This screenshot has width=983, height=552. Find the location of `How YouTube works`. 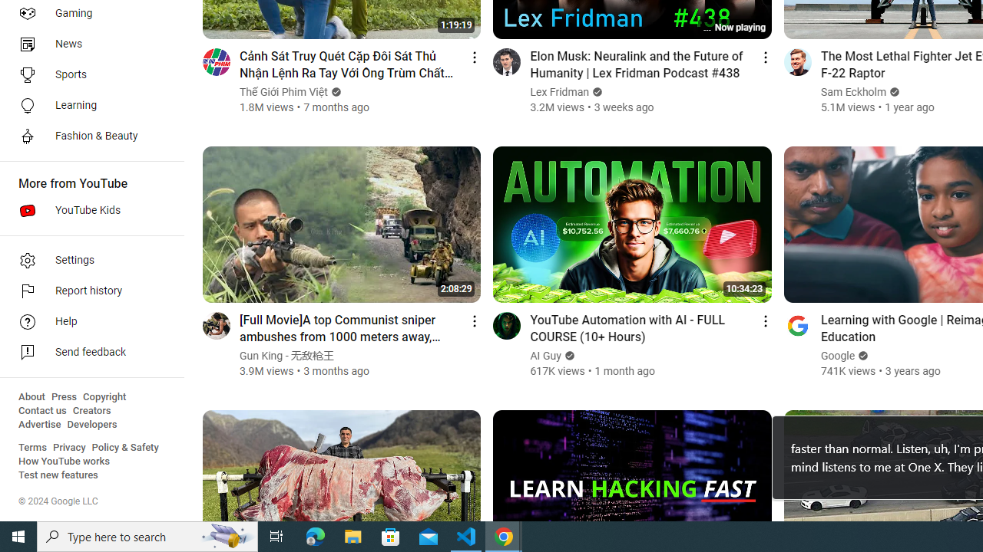

How YouTube works is located at coordinates (65, 462).